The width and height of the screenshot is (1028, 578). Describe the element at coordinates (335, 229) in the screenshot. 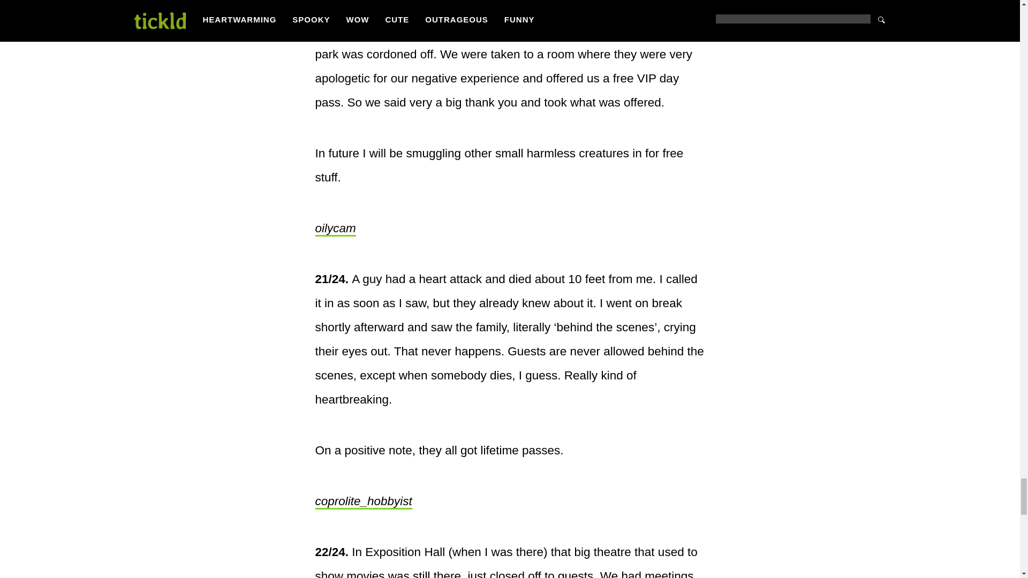

I see `oilycam` at that location.